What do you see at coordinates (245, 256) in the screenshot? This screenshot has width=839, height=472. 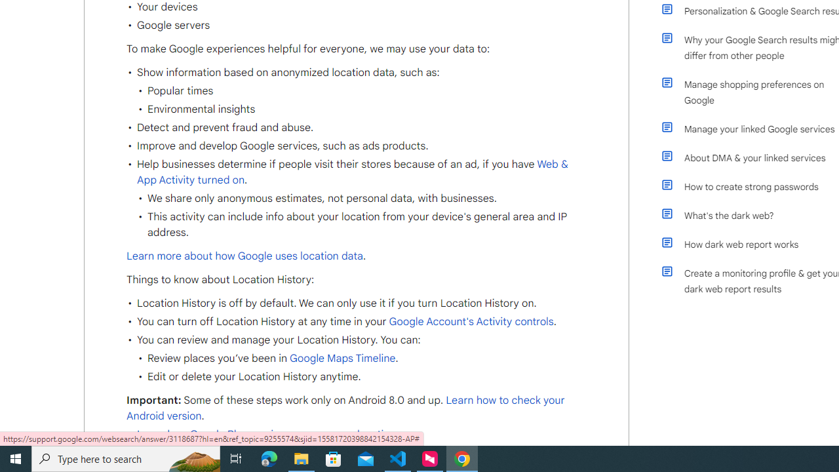 I see `Learn more about how Google uses location data` at bounding box center [245, 256].